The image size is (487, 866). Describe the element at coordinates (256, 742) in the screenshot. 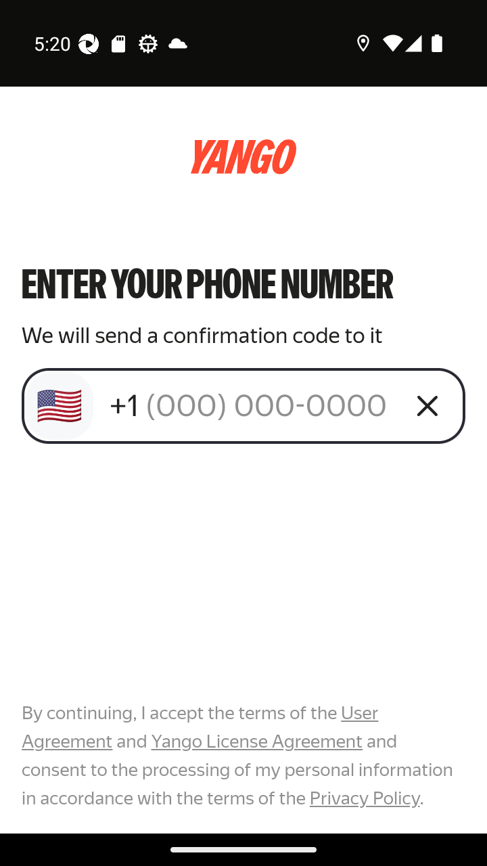

I see `Yango License Agreement` at that location.